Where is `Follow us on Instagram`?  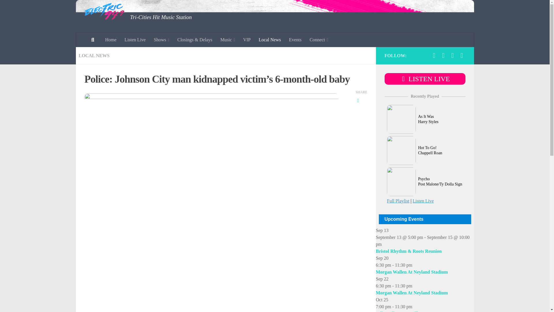
Follow us on Instagram is located at coordinates (443, 55).